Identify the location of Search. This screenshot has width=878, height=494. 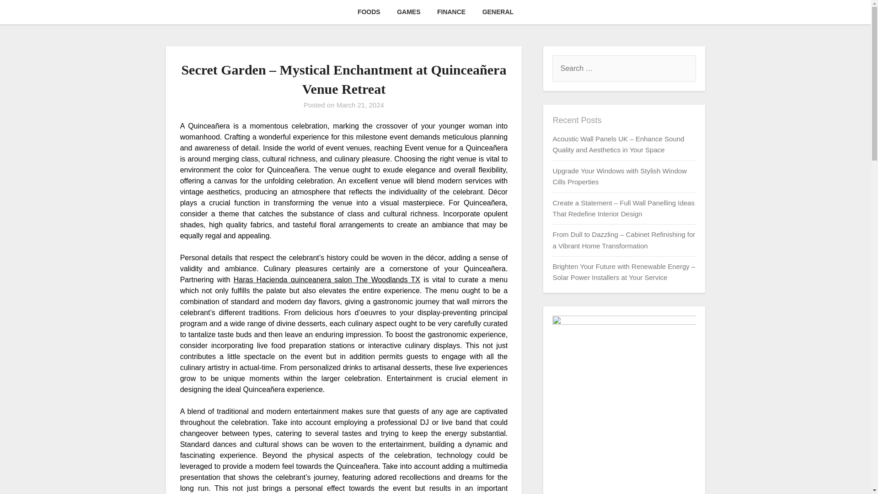
(23, 13).